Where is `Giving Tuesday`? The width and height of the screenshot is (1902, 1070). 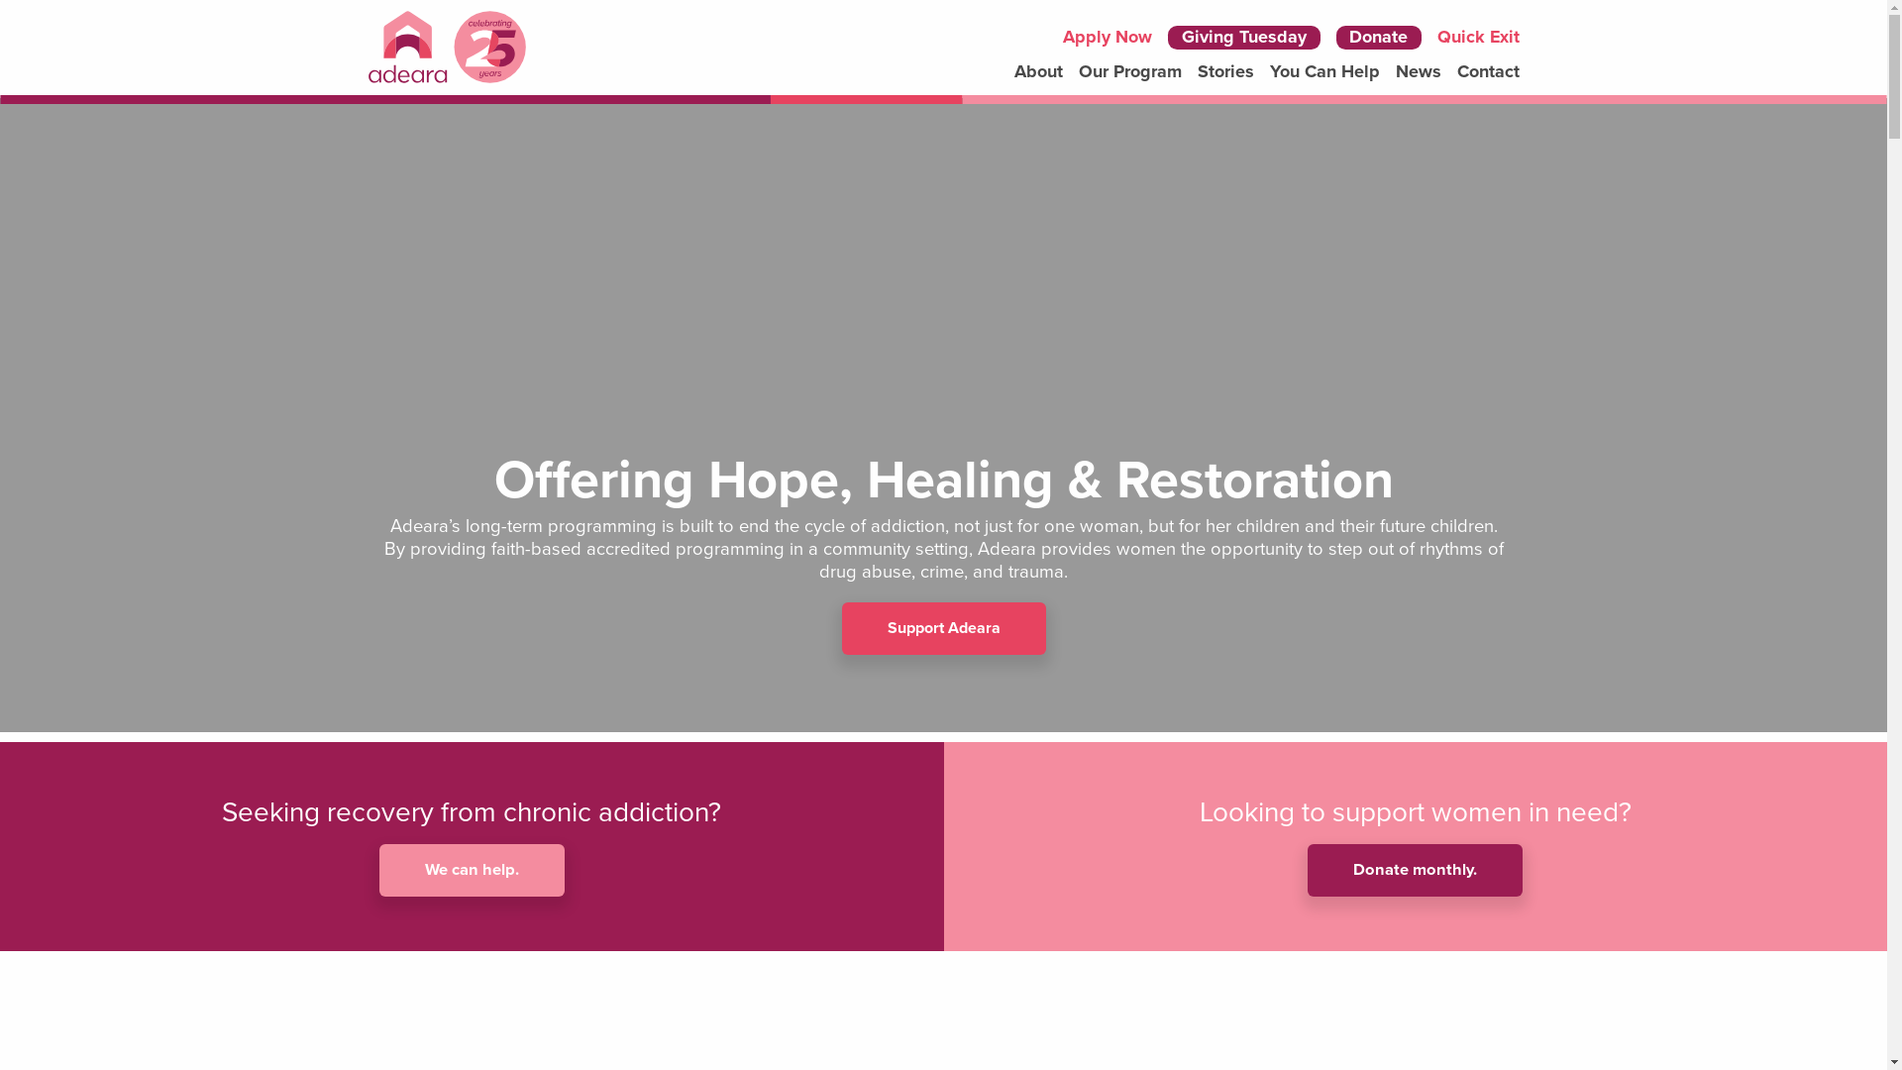
Giving Tuesday is located at coordinates (1244, 38).